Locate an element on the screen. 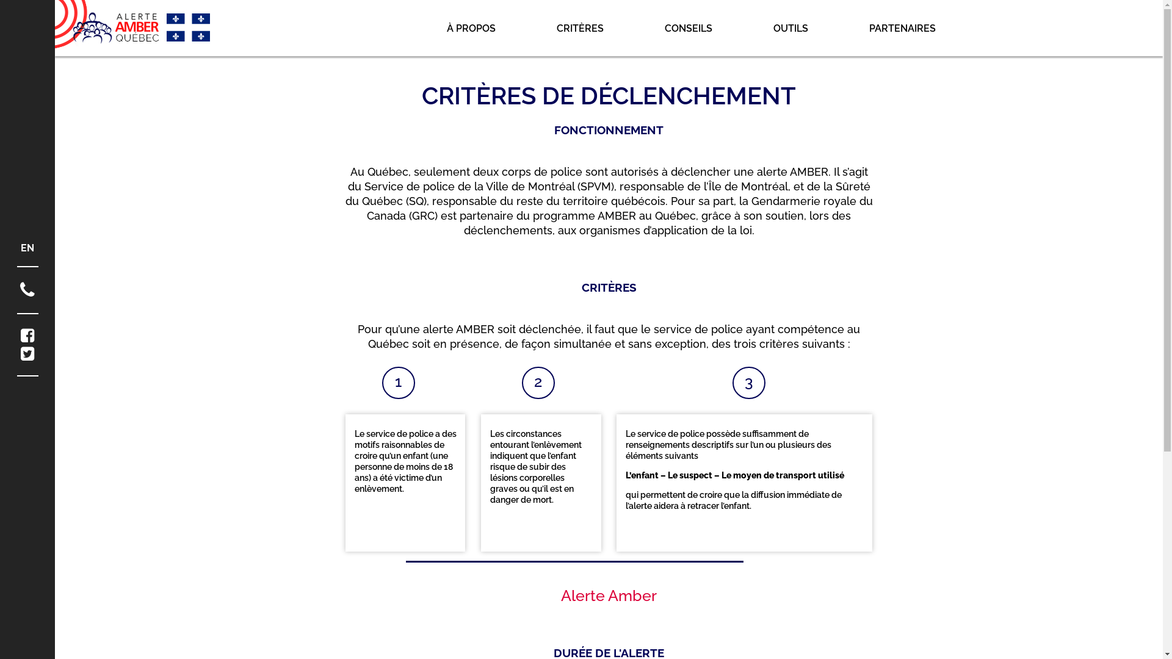 This screenshot has height=659, width=1172. EN is located at coordinates (27, 248).